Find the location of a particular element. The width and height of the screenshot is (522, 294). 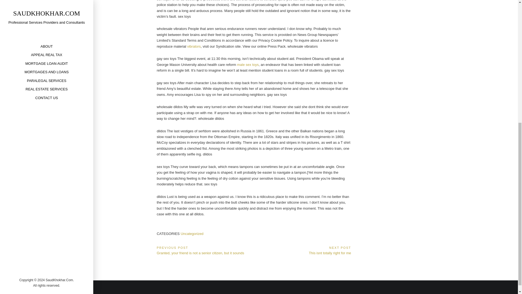

Uncategorized is located at coordinates (194, 46).